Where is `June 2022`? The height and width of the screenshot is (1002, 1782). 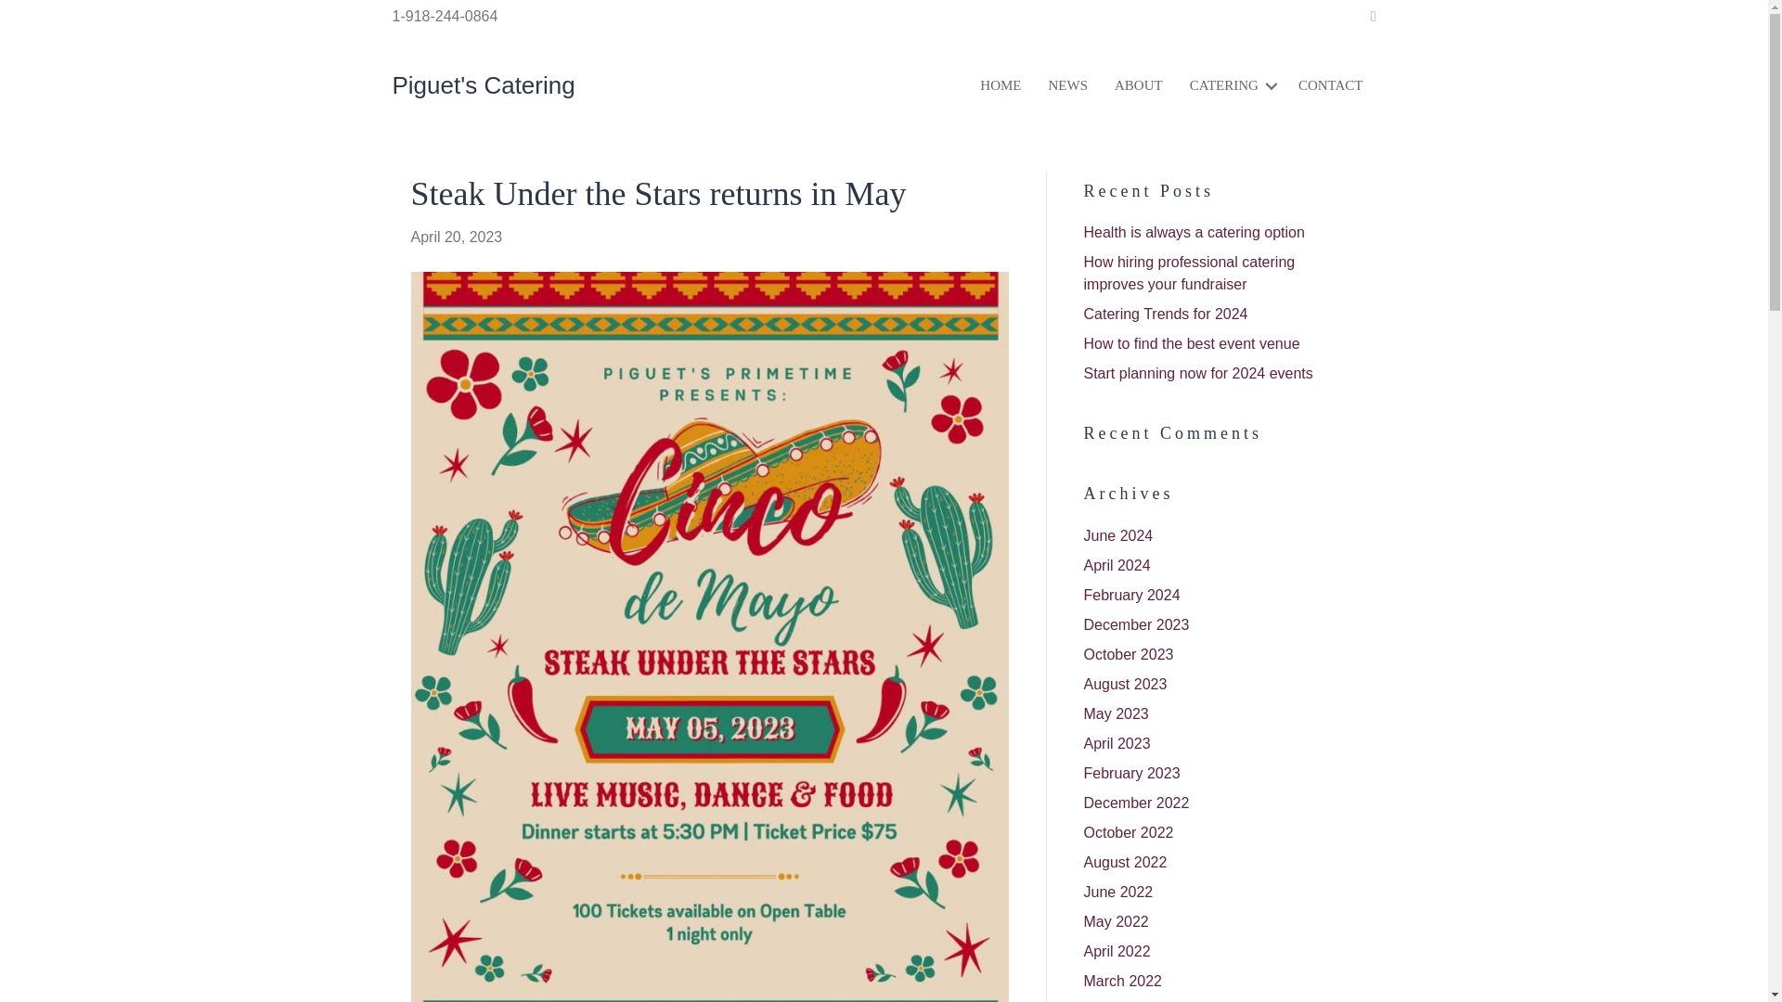 June 2022 is located at coordinates (1117, 891).